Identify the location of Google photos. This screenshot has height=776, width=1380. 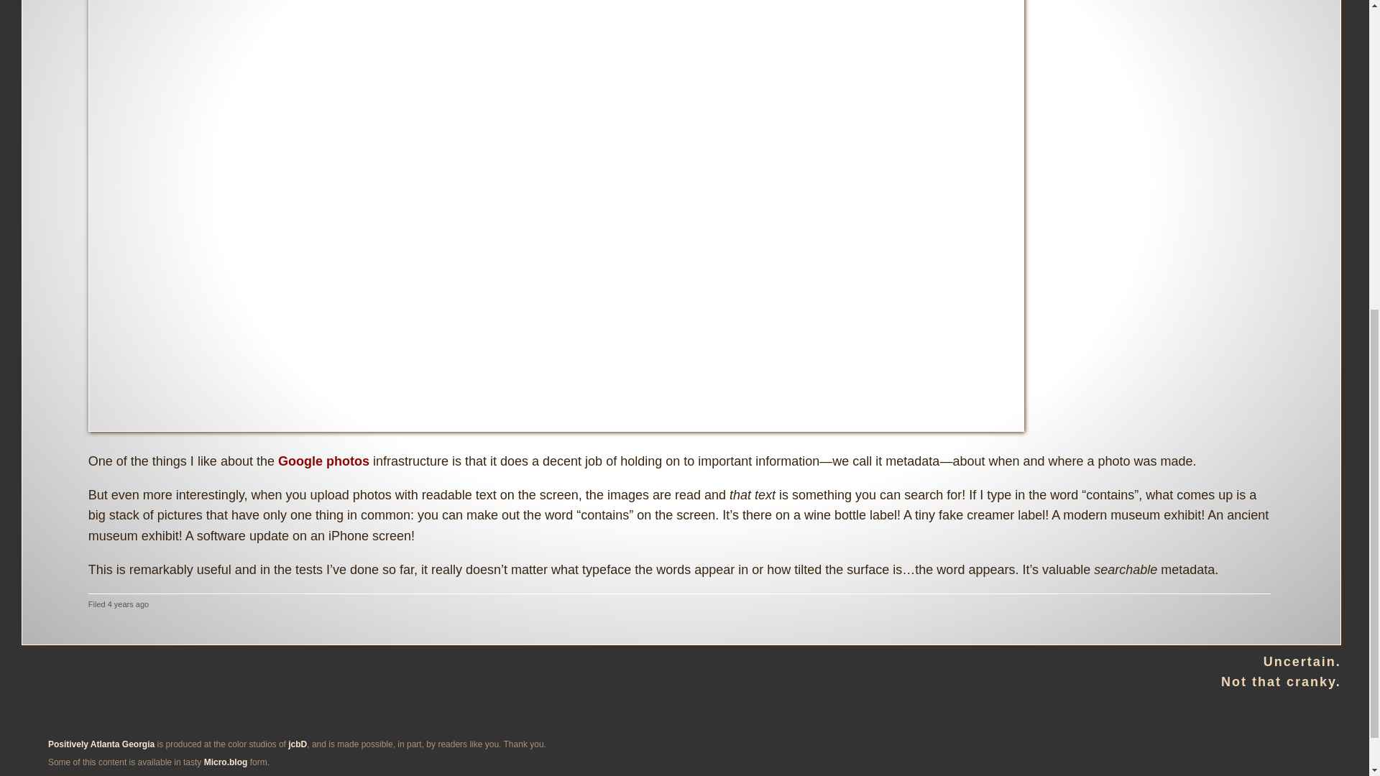
(323, 461).